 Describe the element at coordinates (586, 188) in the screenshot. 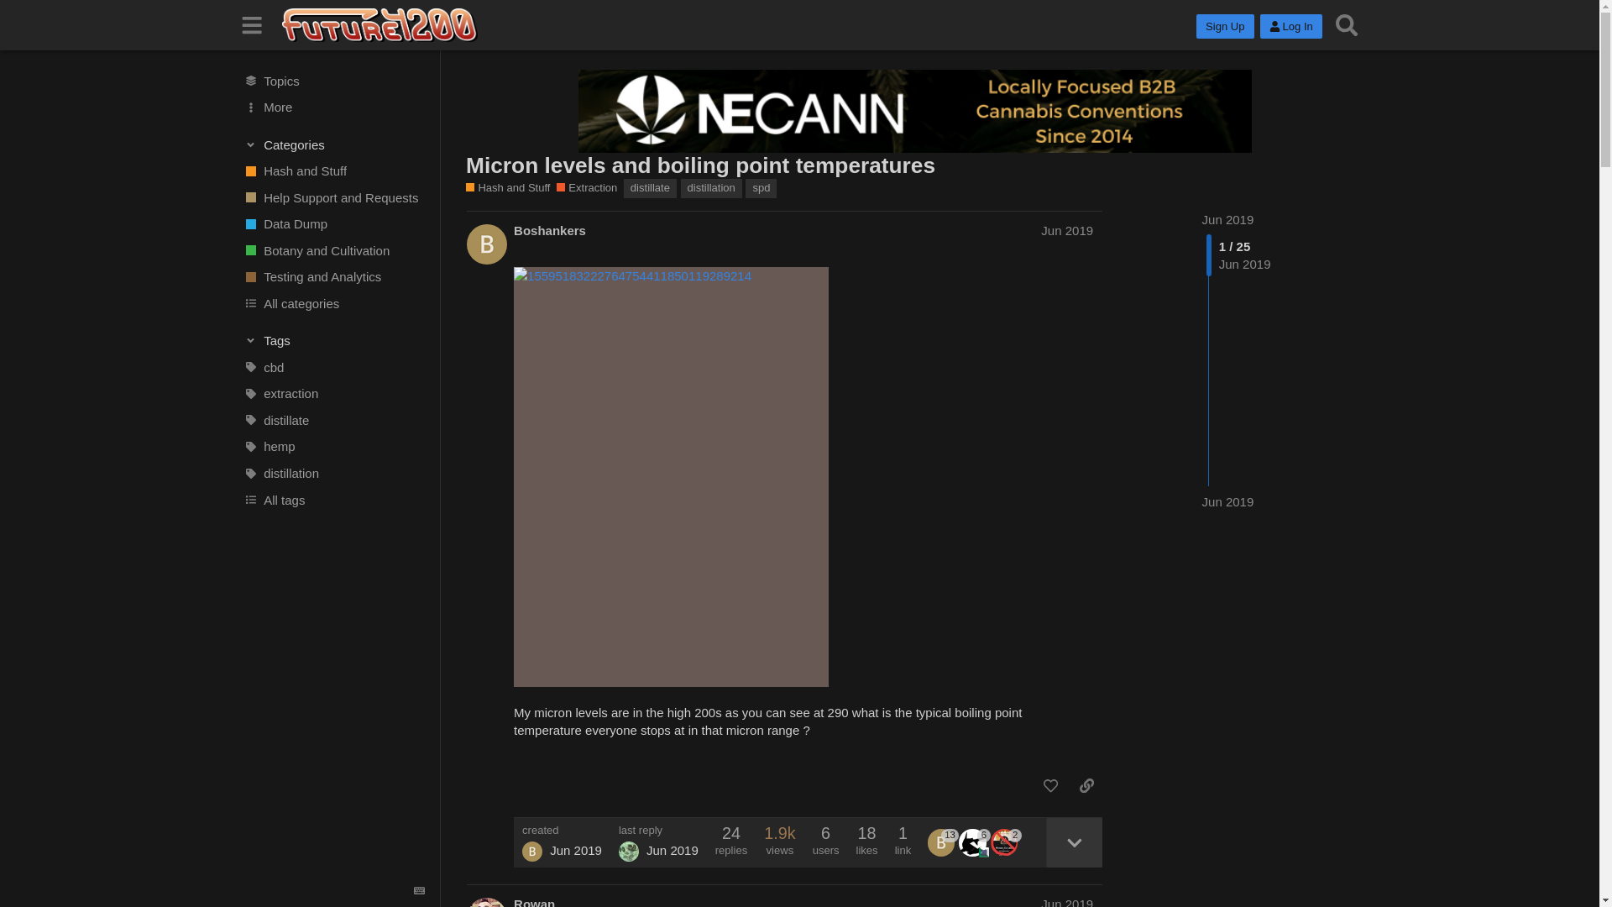

I see `Extraction` at that location.